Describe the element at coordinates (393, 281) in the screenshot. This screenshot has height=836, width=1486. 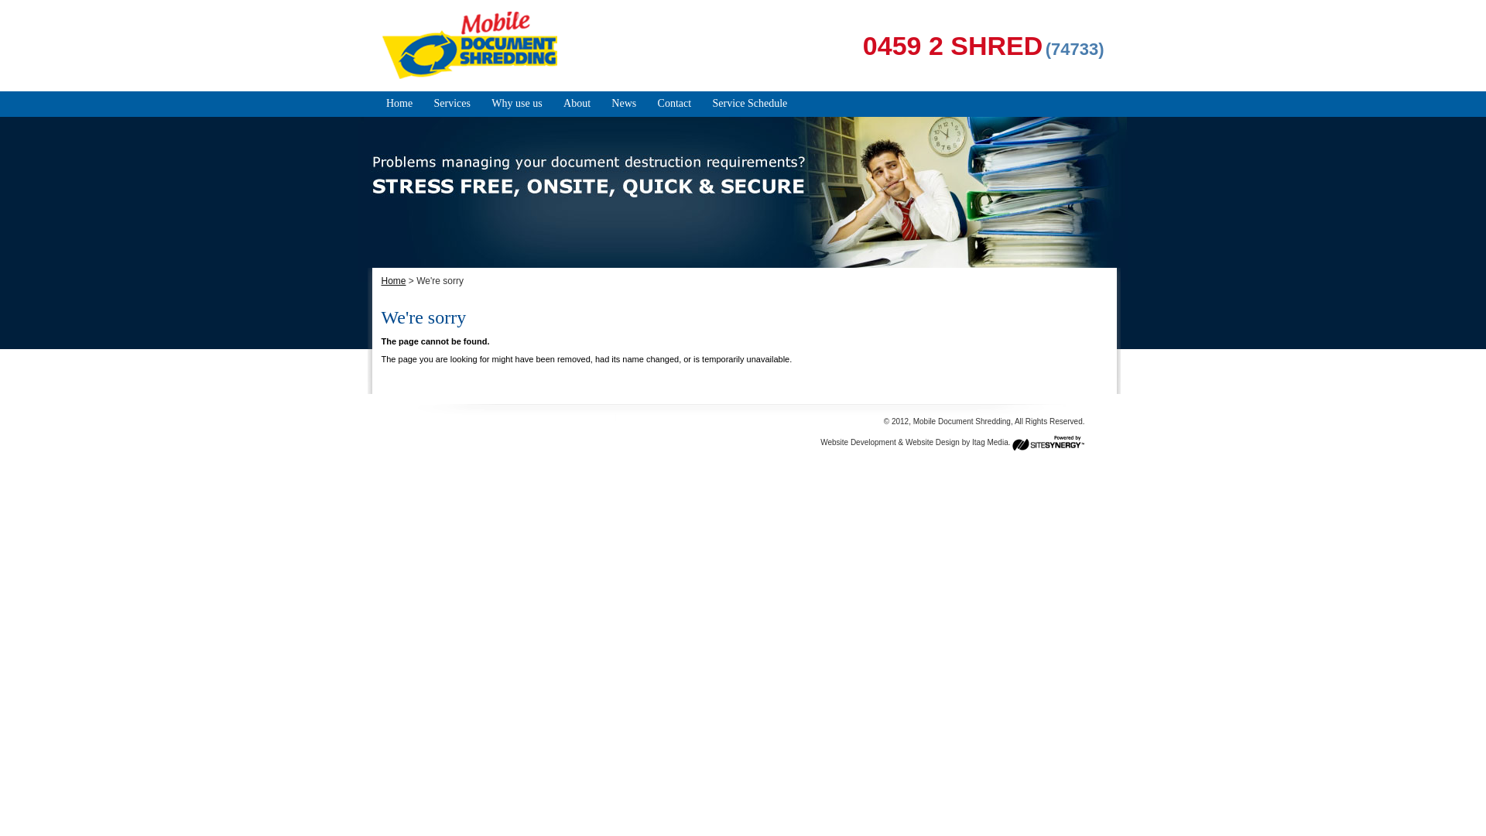
I see `Home` at that location.